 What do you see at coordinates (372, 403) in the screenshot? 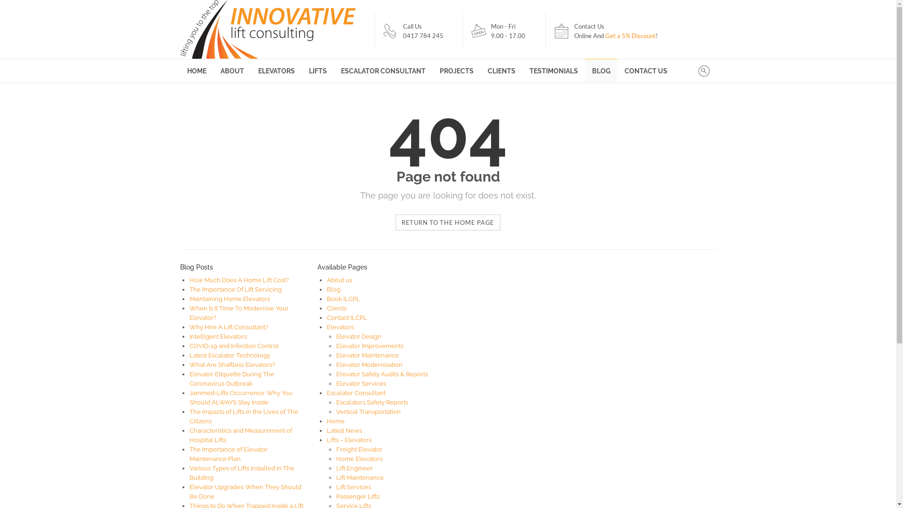
I see `Escalators Safety Reports` at bounding box center [372, 403].